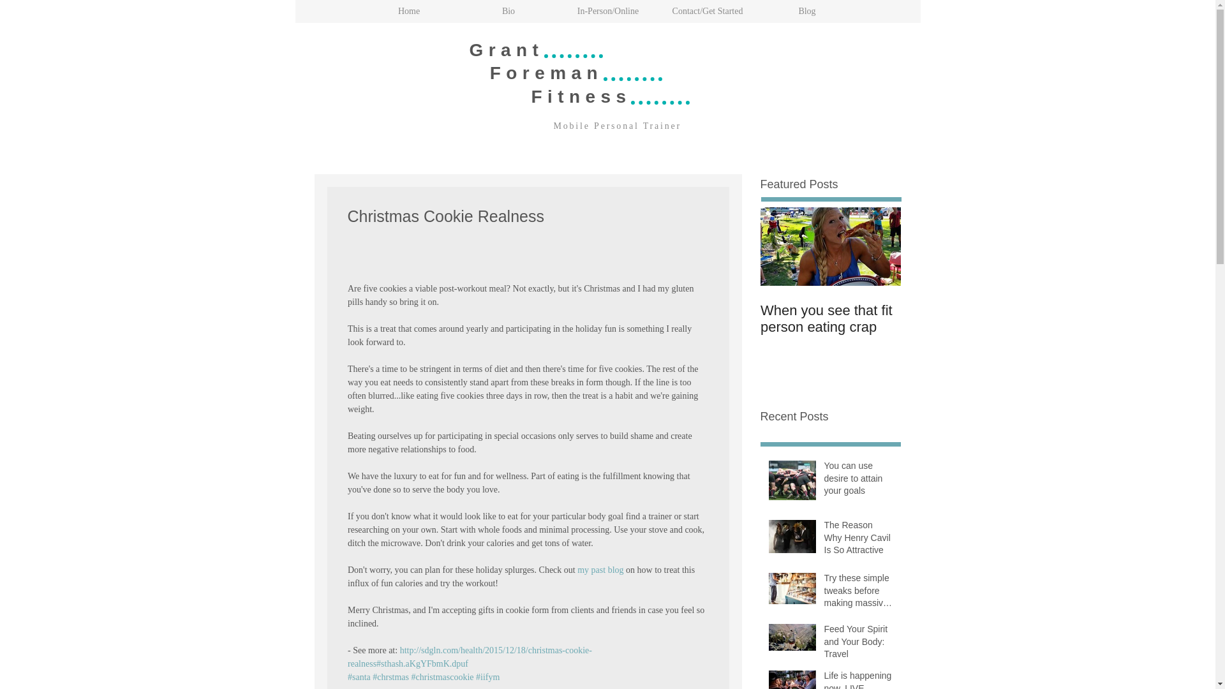 The width and height of the screenshot is (1225, 689). I want to click on my past blog, so click(600, 569).